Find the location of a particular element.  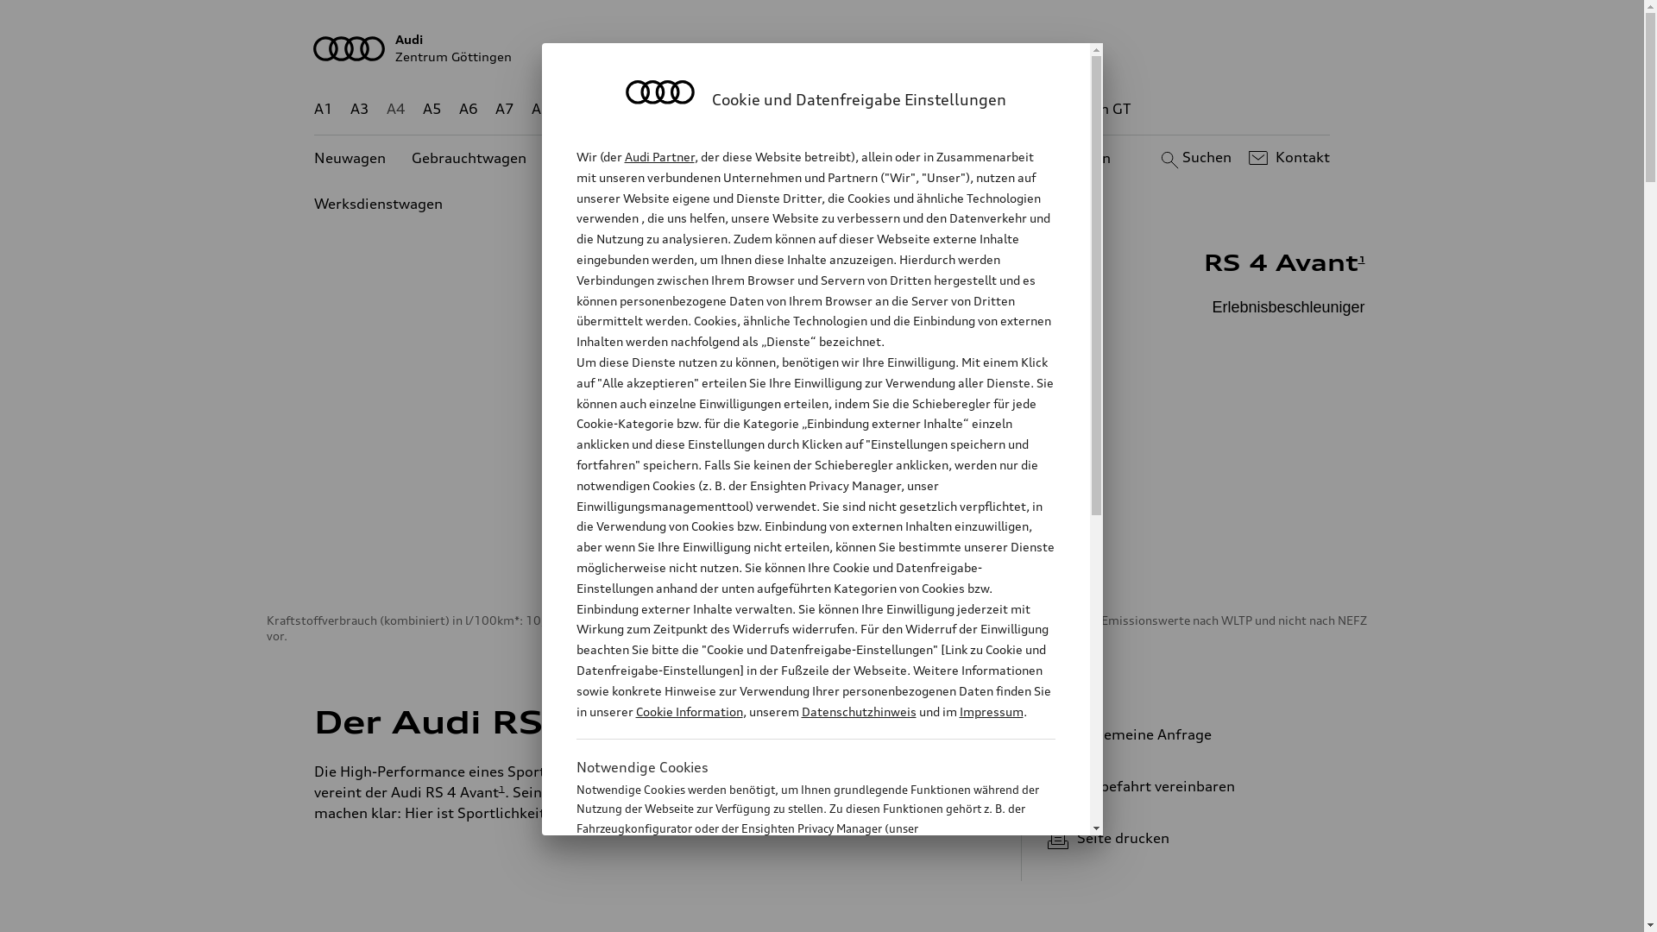

Werksdienstwagen is located at coordinates (378, 204).